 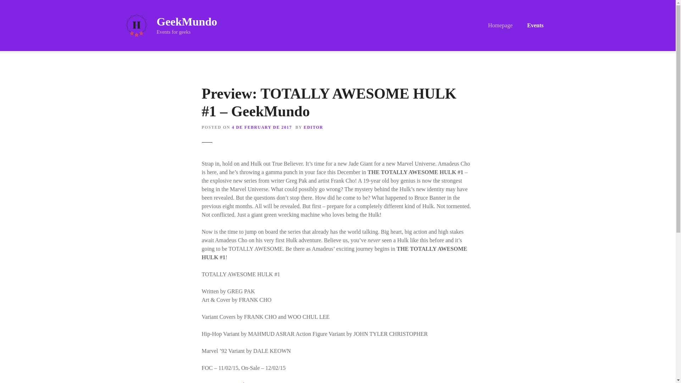 What do you see at coordinates (245, 382) in the screenshot?
I see `Marvel Comics` at bounding box center [245, 382].